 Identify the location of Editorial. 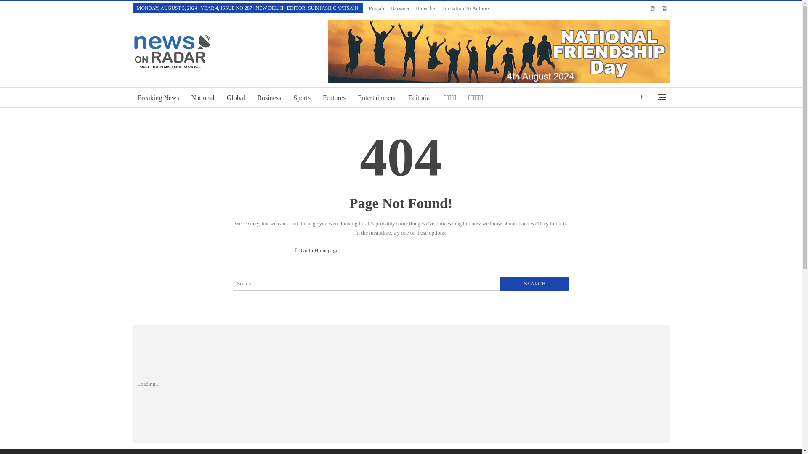
(420, 98).